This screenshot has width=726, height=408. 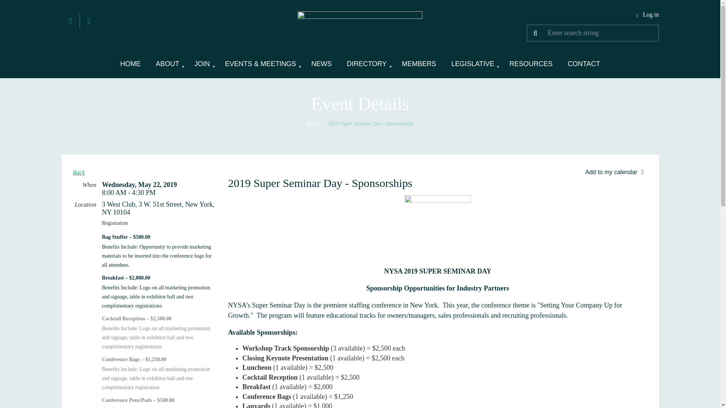 What do you see at coordinates (202, 66) in the screenshot?
I see `JOIN` at bounding box center [202, 66].